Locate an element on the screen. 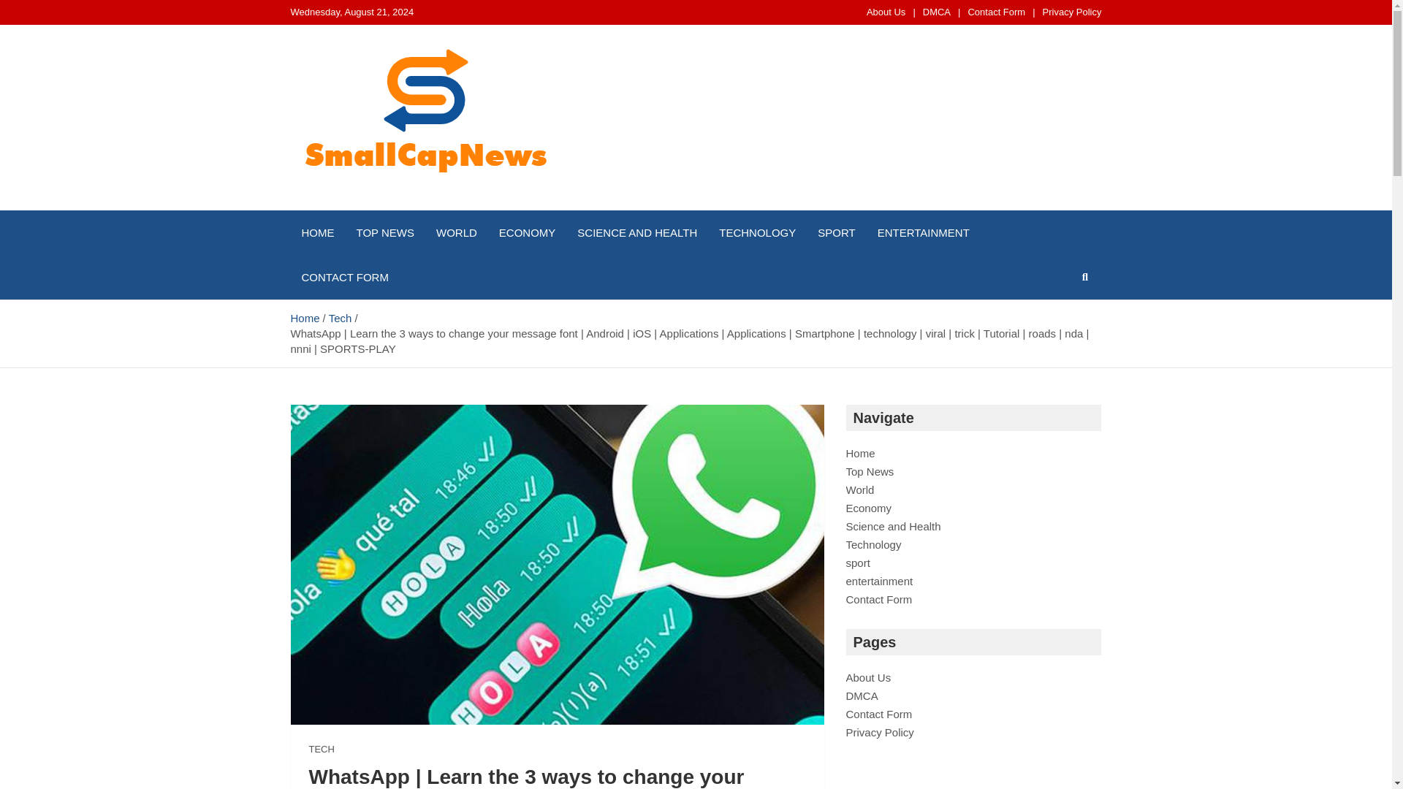 The height and width of the screenshot is (789, 1403). SCIENCE AND HEALTH is located at coordinates (637, 232).